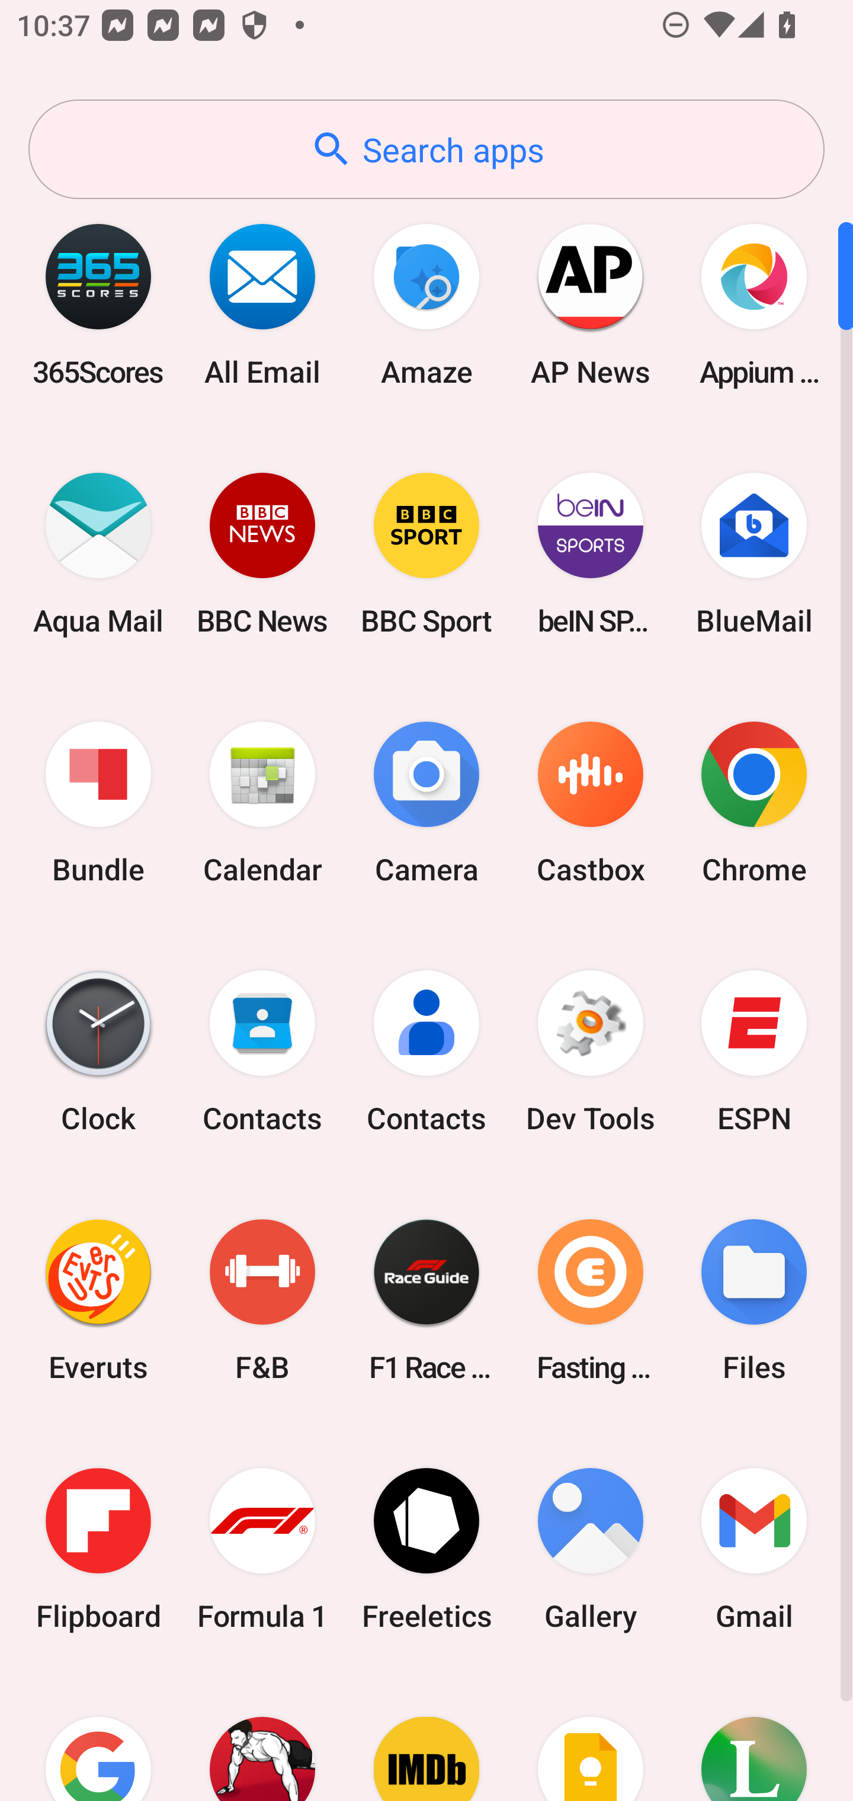 The image size is (853, 1801). What do you see at coordinates (590, 1300) in the screenshot?
I see `Fasting Coach` at bounding box center [590, 1300].